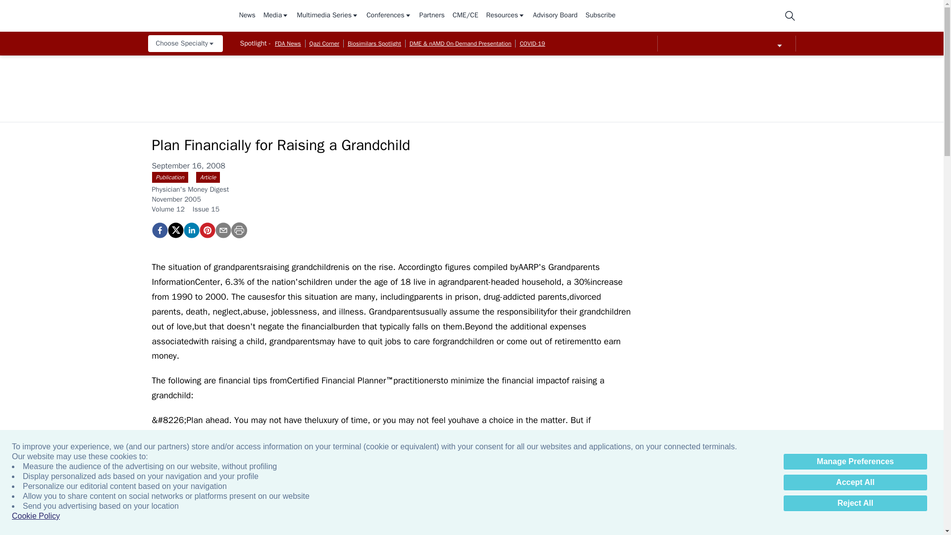  I want to click on Plan Financially for Raising a Grandchild, so click(159, 230).